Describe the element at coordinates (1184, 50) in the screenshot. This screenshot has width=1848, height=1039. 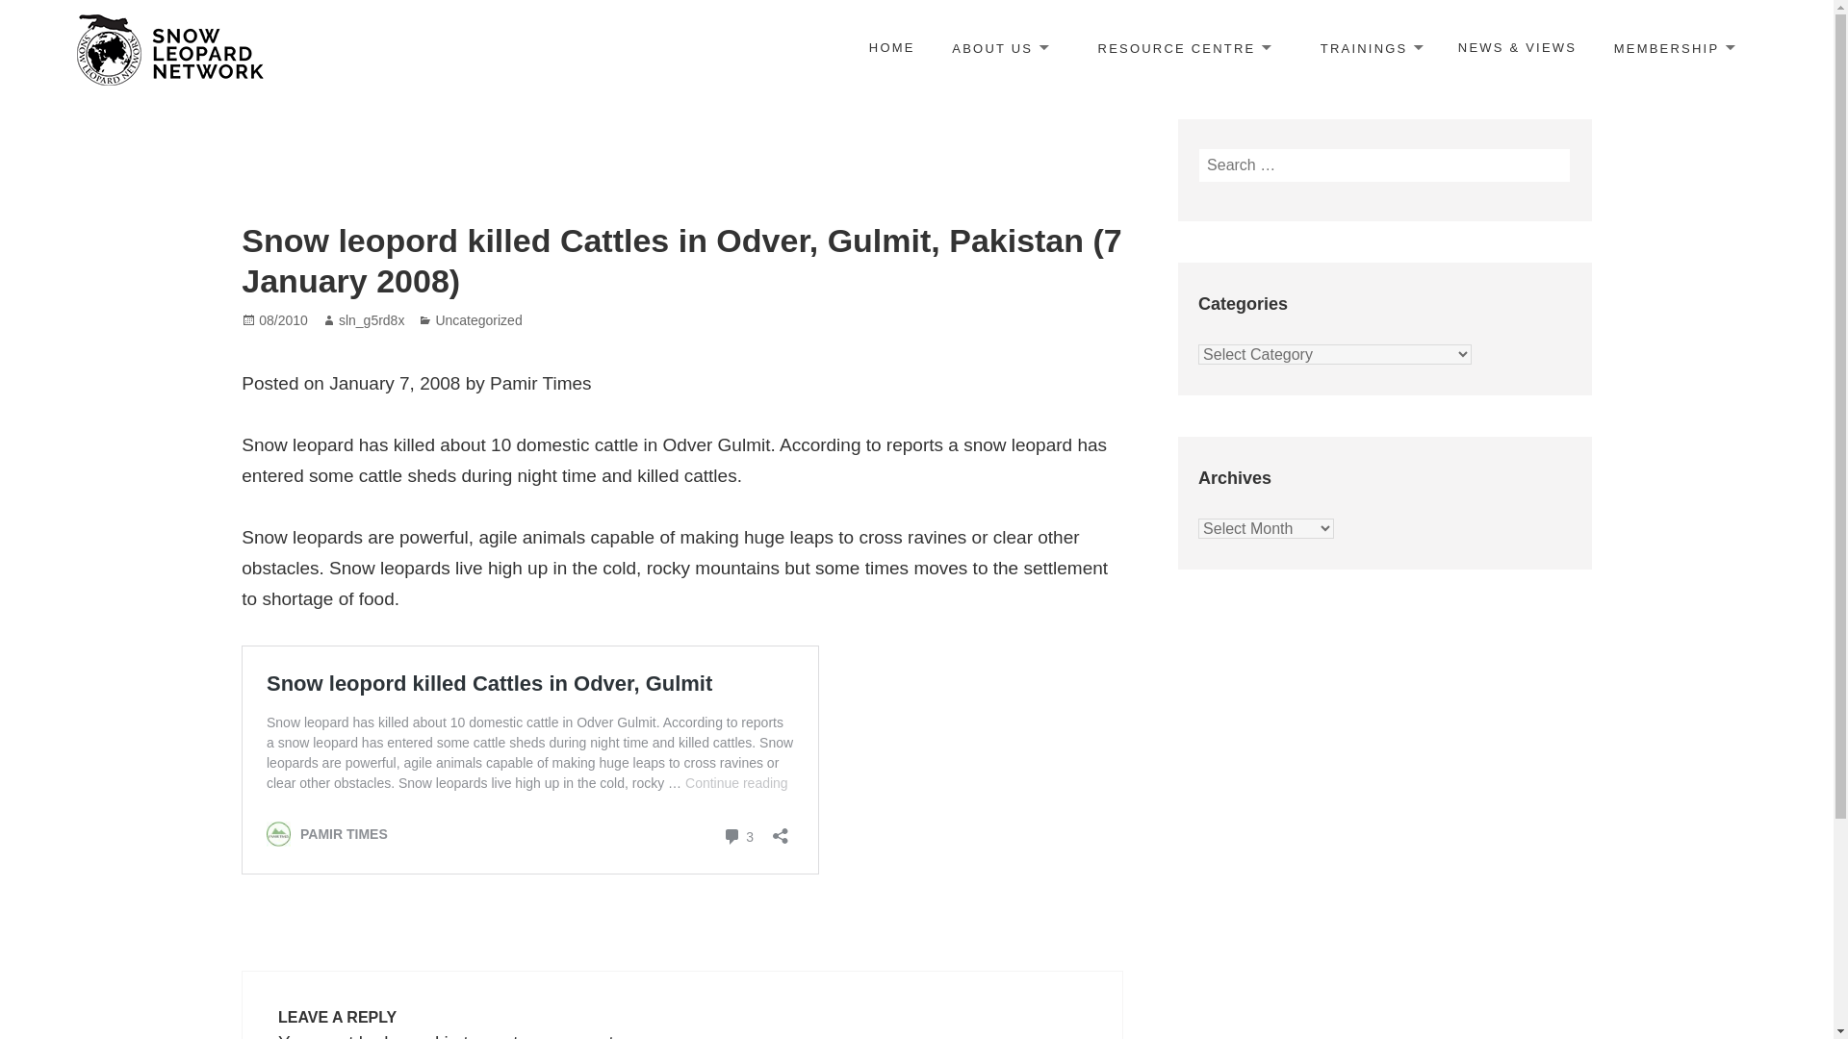
I see `RESOURCE CENTRE` at that location.